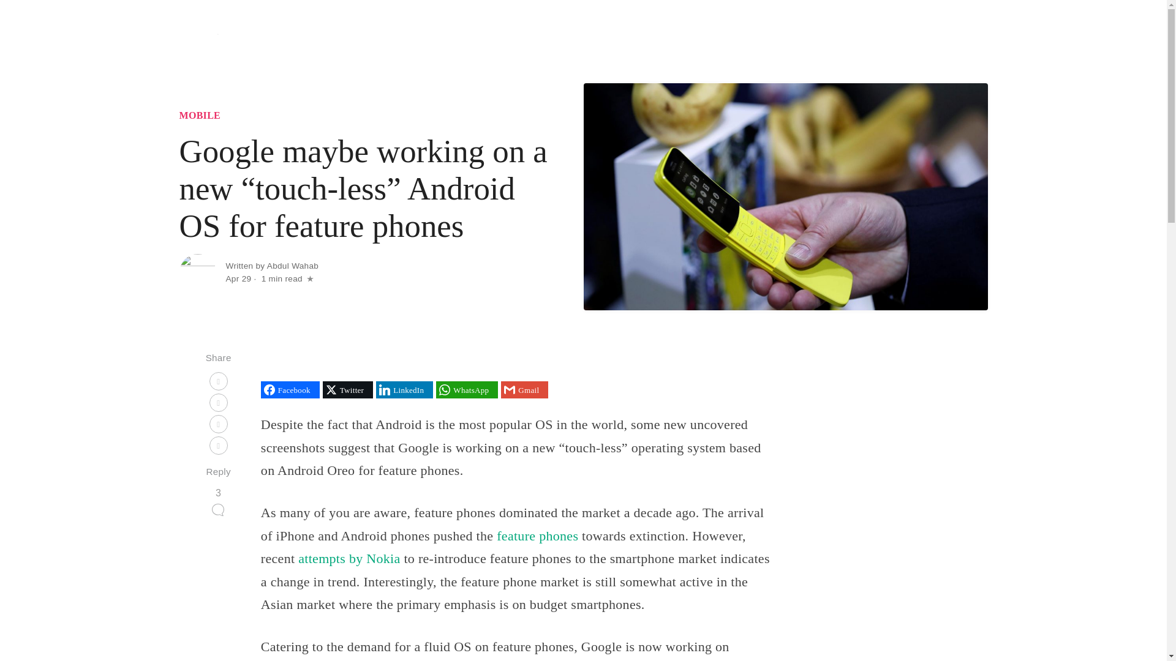 The height and width of the screenshot is (661, 1176). Describe the element at coordinates (404, 390) in the screenshot. I see `LinkedIn` at that location.